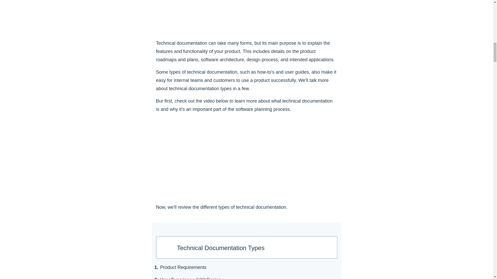  I want to click on YouTube video player, so click(246, 158).